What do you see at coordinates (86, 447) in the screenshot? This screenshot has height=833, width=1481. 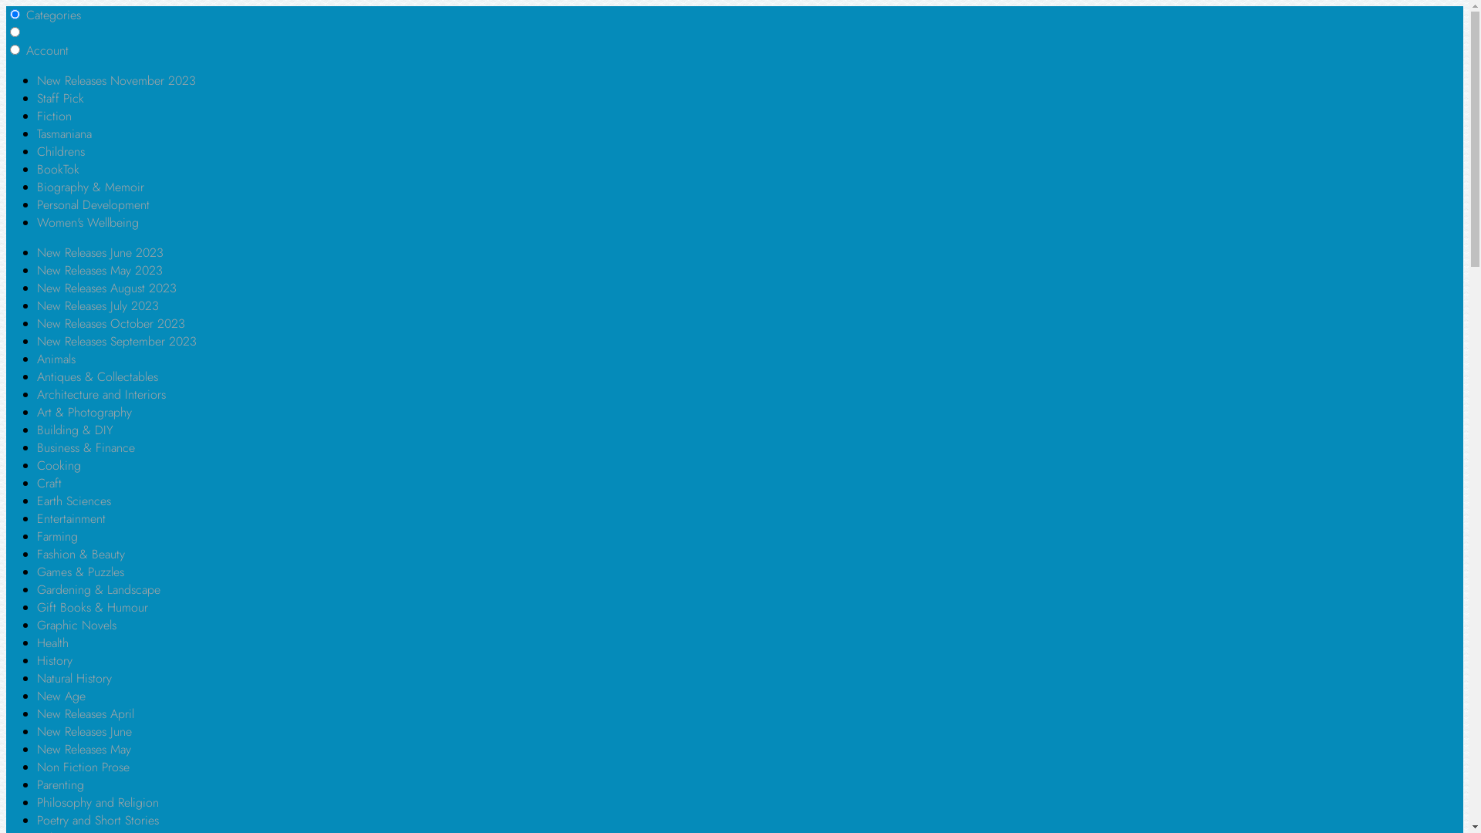 I see `Business & Finance` at bounding box center [86, 447].